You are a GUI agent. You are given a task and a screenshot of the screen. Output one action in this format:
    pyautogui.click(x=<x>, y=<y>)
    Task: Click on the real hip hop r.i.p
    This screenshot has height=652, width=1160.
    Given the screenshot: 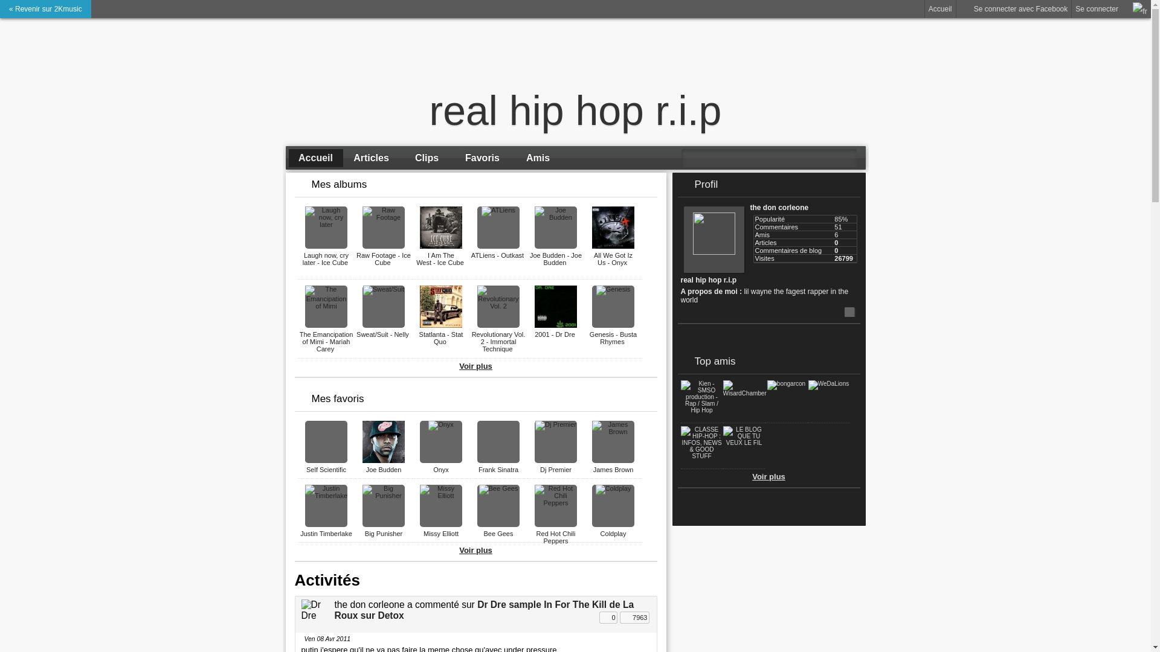 What is the action you would take?
    pyautogui.click(x=576, y=110)
    